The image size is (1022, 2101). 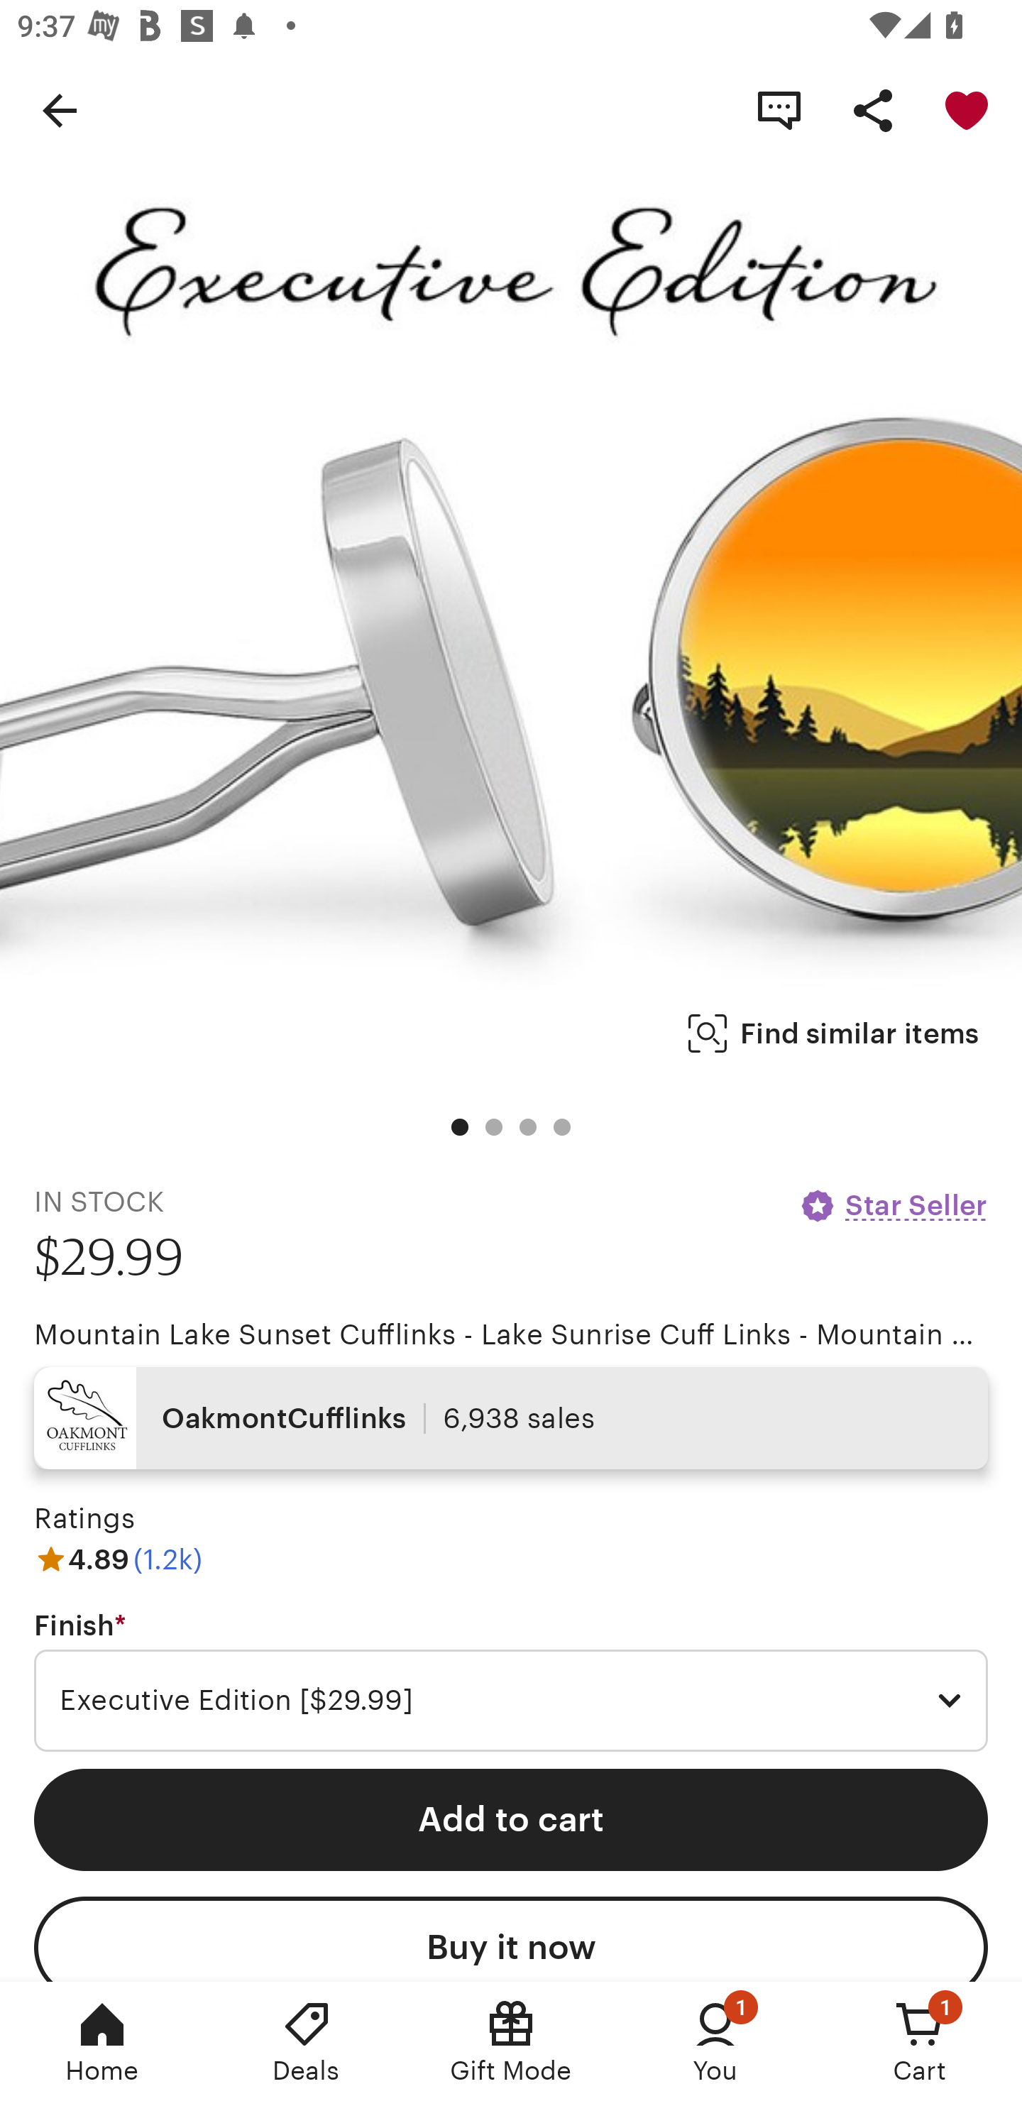 I want to click on Share, so click(x=873, y=109).